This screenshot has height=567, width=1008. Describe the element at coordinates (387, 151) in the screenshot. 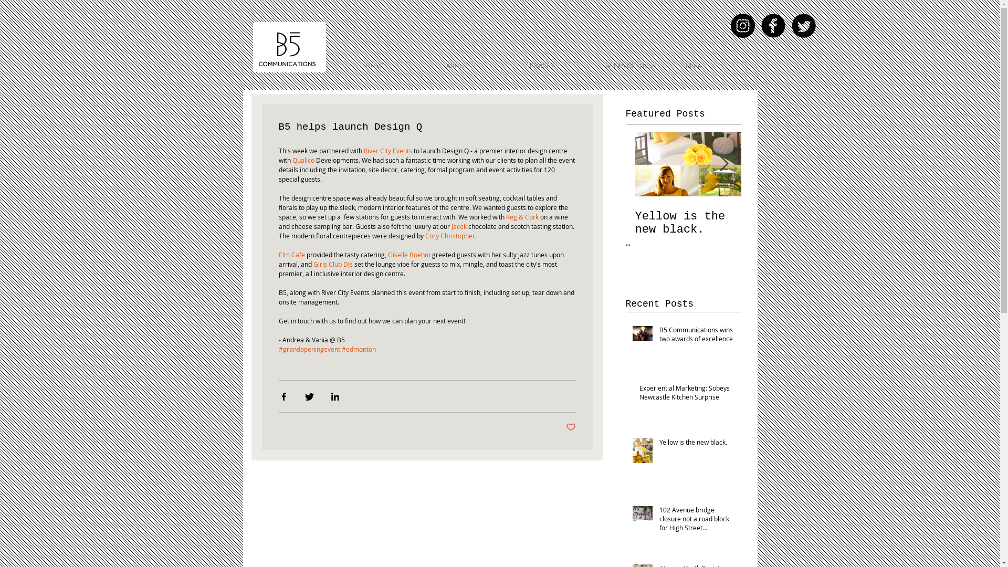

I see `River City Events` at that location.